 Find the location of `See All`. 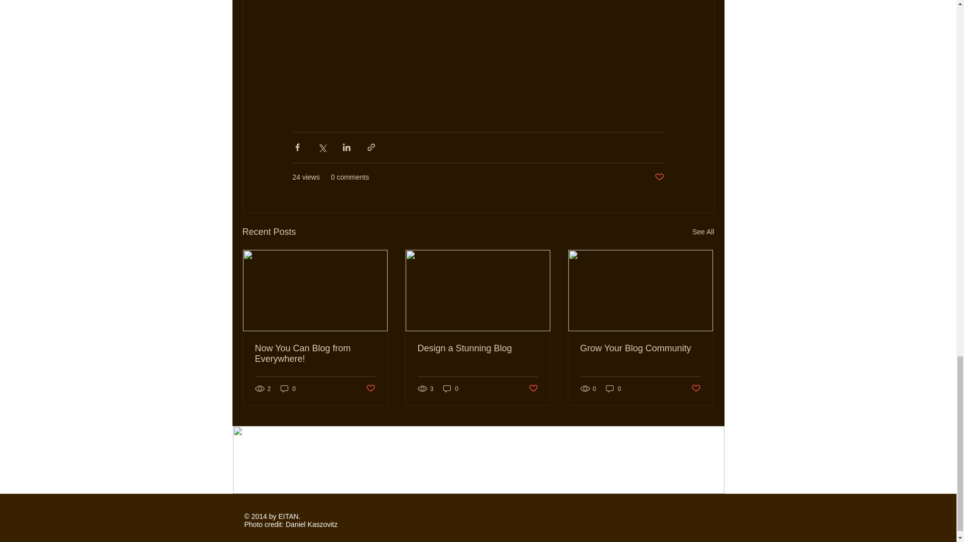

See All is located at coordinates (703, 232).